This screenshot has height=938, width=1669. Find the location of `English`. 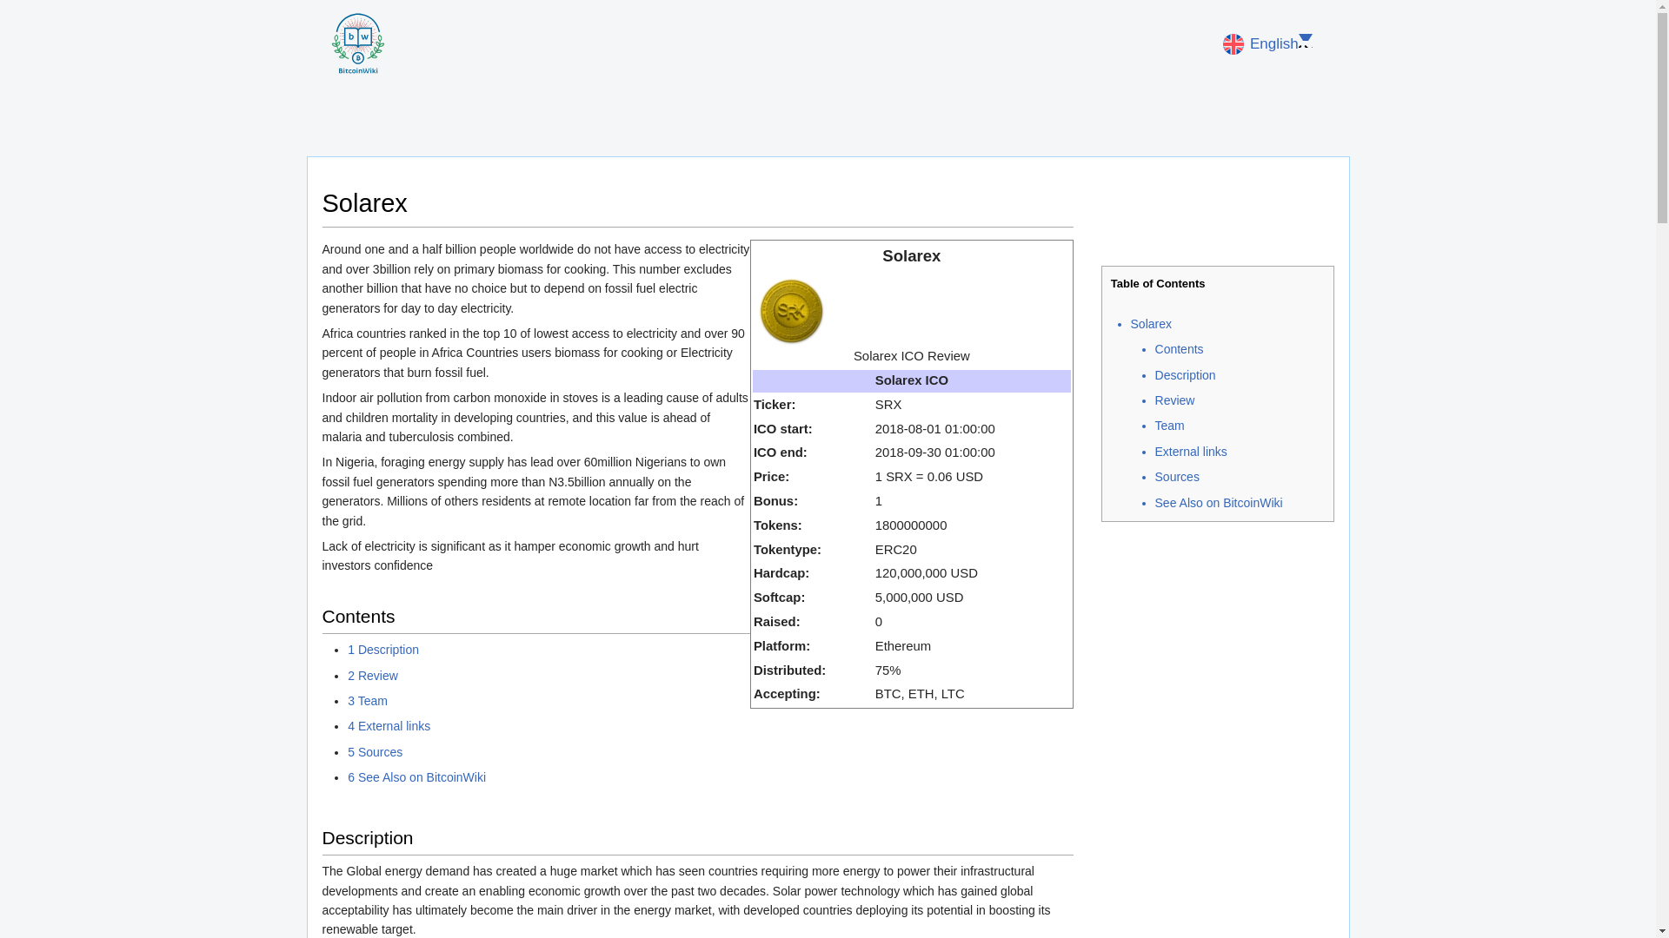

English is located at coordinates (1268, 43).